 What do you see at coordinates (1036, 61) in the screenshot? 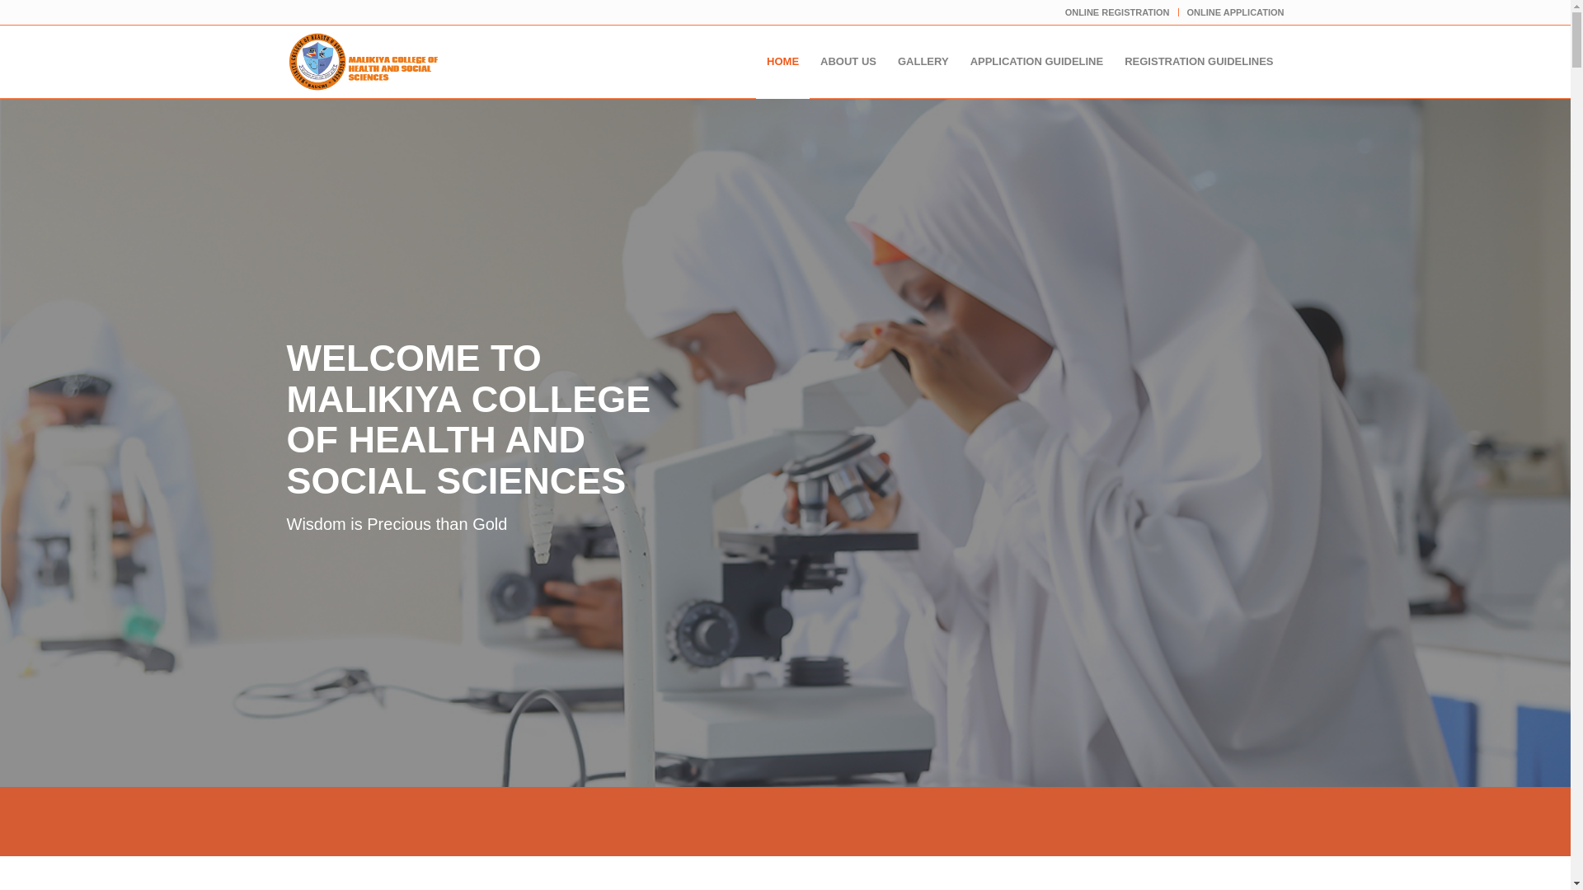
I see `APPLICATION GUIDELINE` at bounding box center [1036, 61].